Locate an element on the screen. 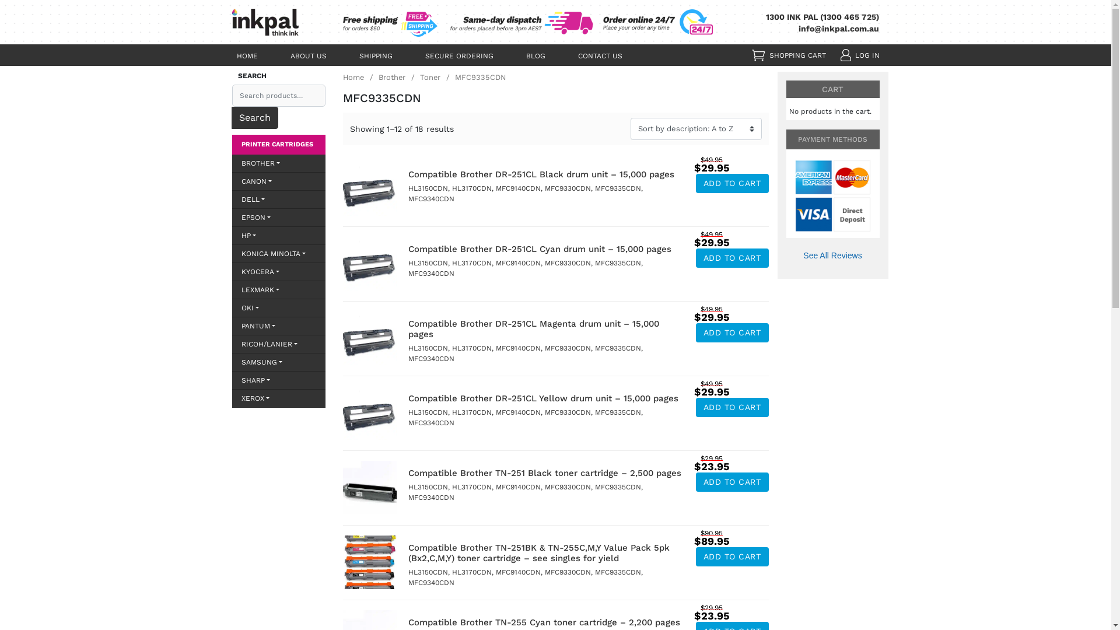 The image size is (1120, 630). ADD TO CART is located at coordinates (731, 407).